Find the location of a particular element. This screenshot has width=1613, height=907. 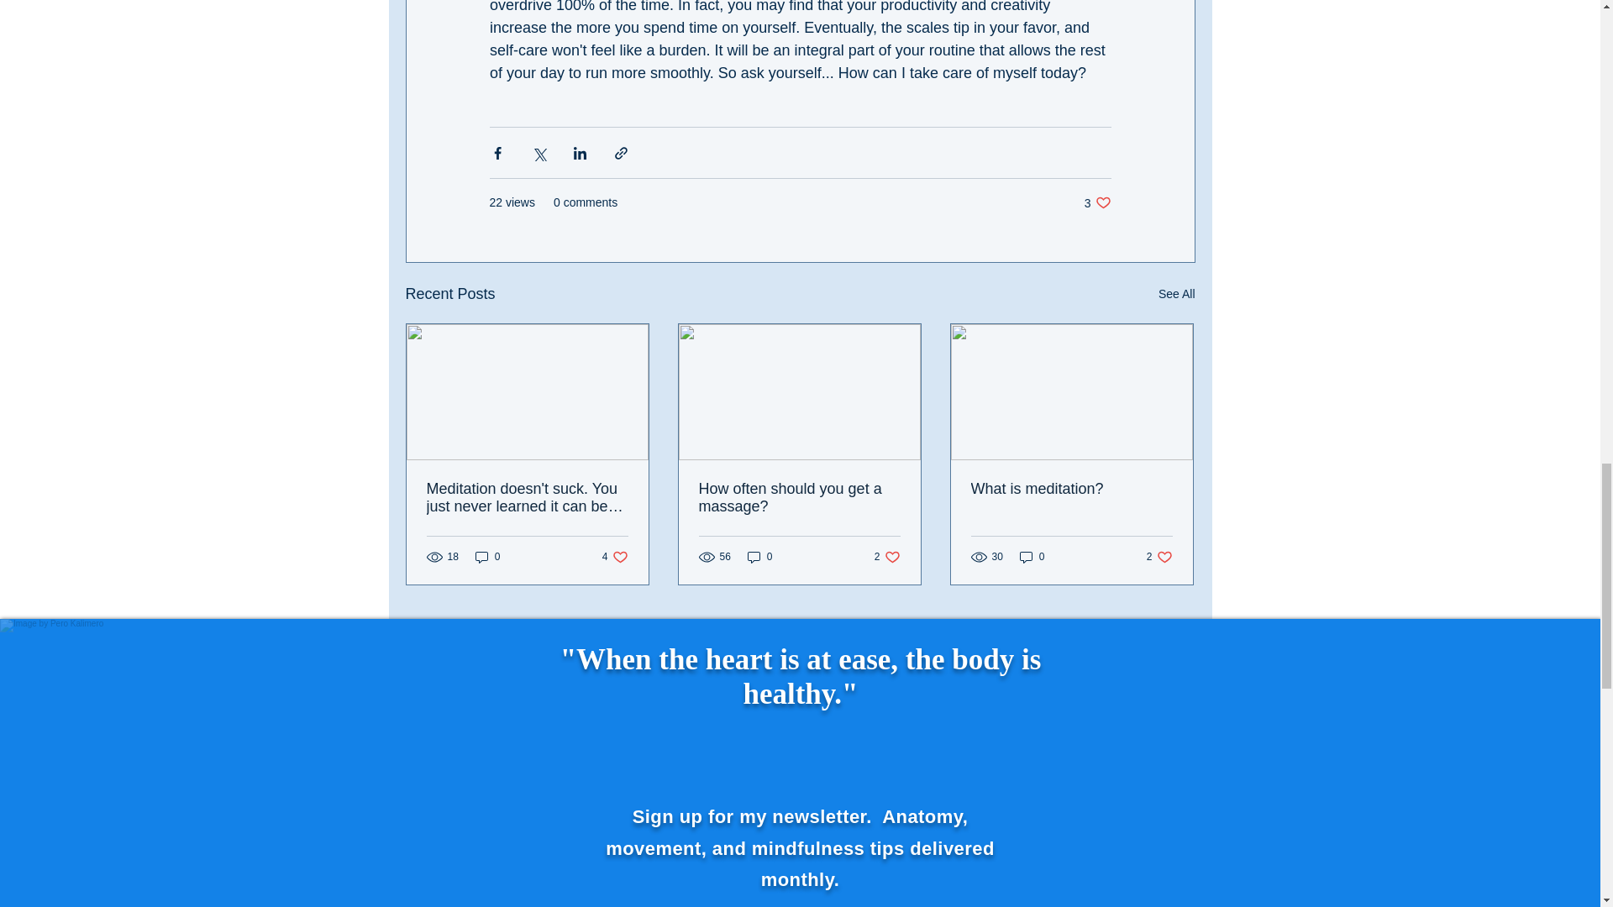

See All is located at coordinates (487, 557).